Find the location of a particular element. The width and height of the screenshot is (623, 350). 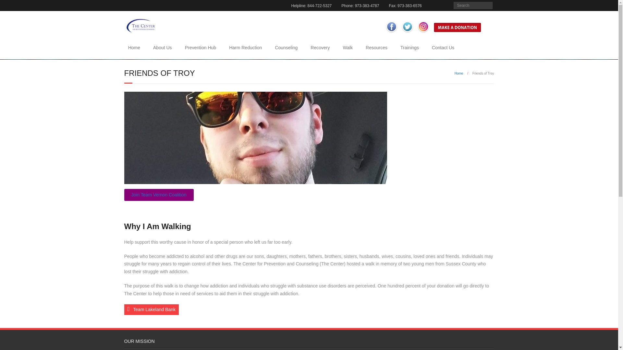

Visit Us On Facebook is located at coordinates (391, 33).